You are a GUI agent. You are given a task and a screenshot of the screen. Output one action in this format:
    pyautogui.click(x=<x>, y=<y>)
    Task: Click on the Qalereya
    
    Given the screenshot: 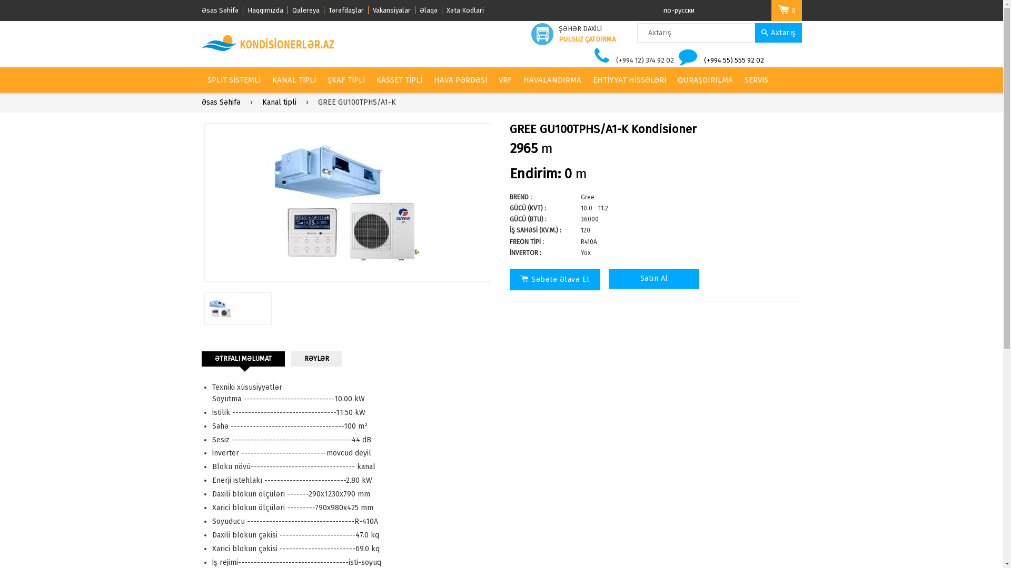 What is the action you would take?
    pyautogui.click(x=308, y=11)
    